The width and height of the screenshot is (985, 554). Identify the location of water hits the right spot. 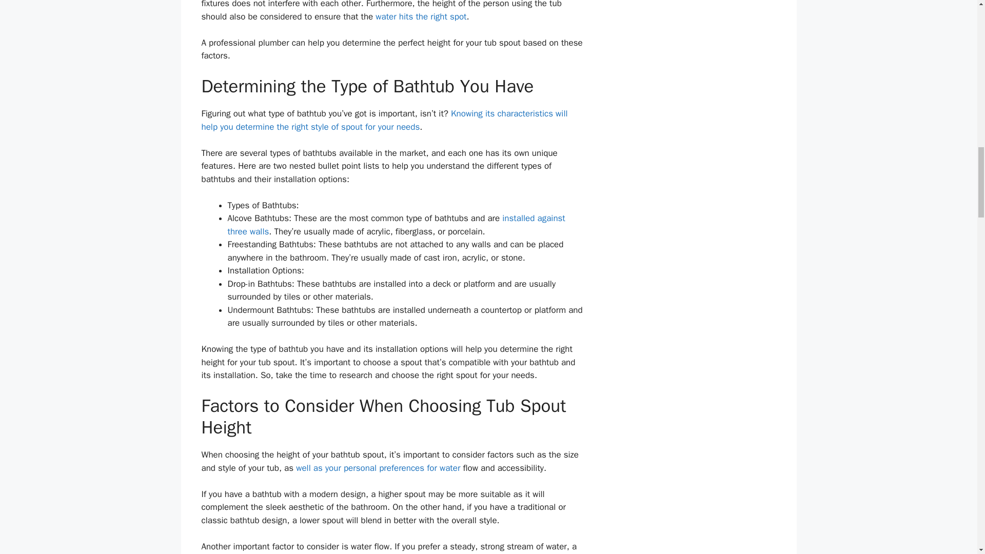
(421, 16).